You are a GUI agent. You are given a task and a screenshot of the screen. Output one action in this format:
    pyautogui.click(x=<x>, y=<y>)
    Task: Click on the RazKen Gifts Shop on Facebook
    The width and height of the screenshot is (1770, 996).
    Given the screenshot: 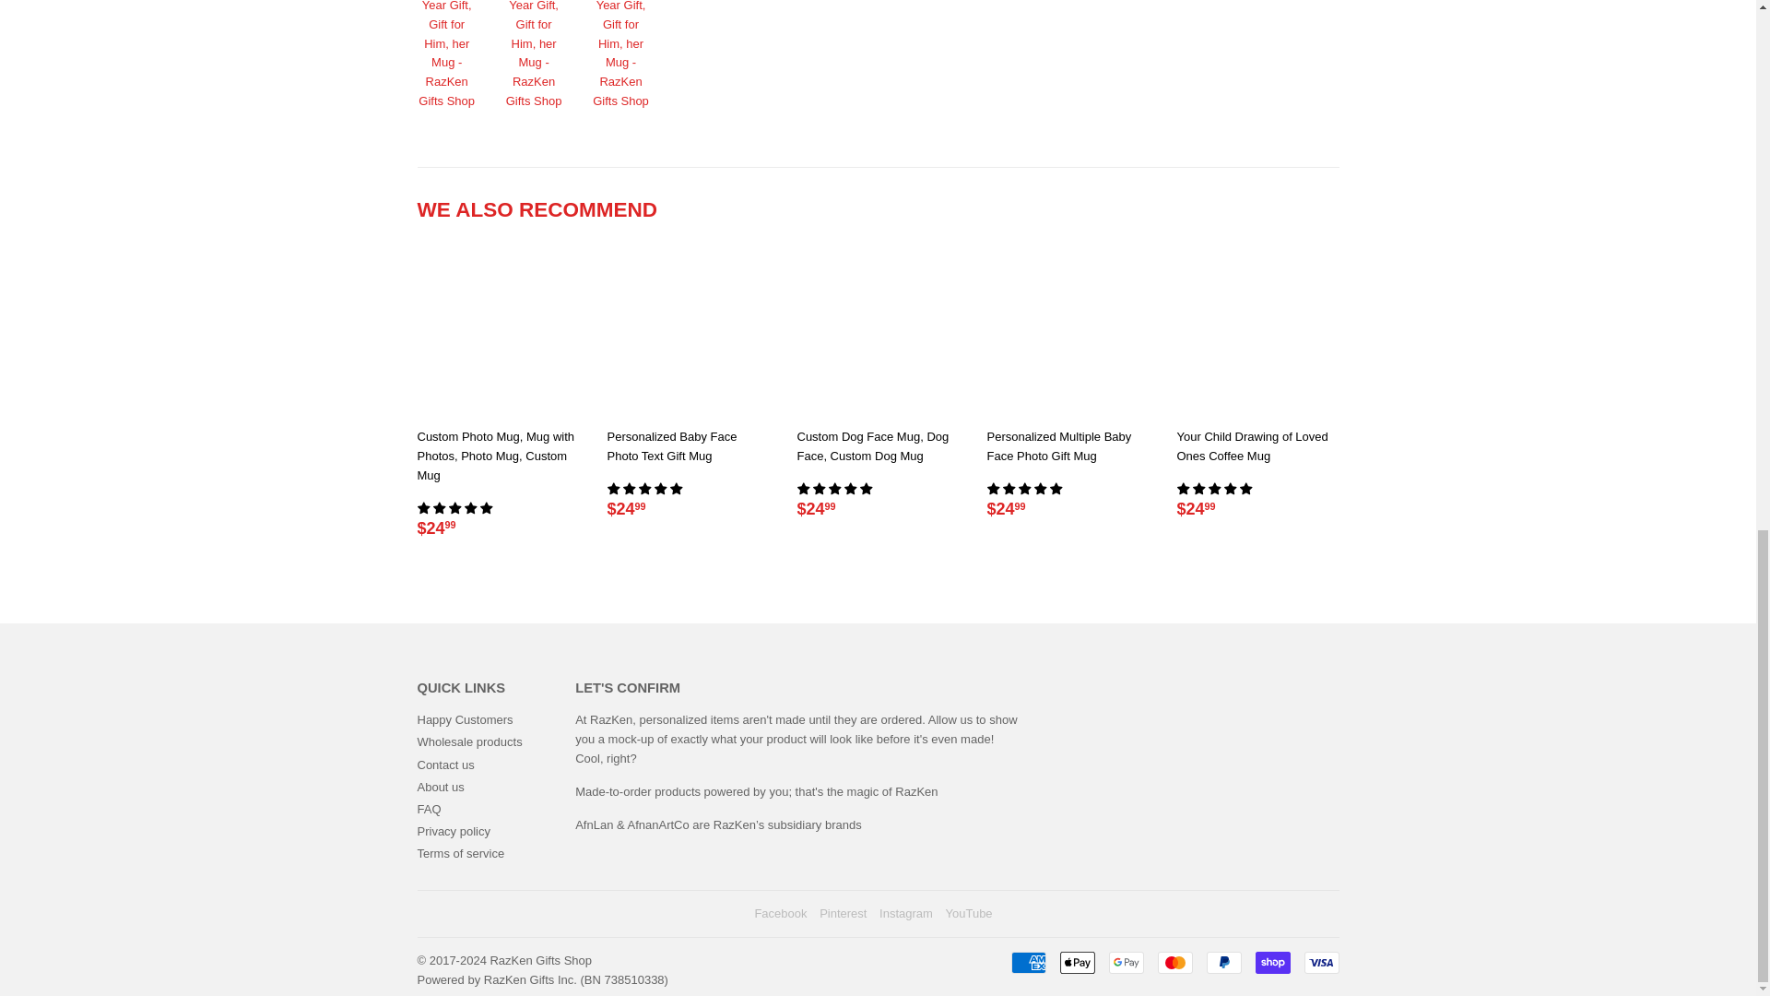 What is the action you would take?
    pyautogui.click(x=780, y=913)
    